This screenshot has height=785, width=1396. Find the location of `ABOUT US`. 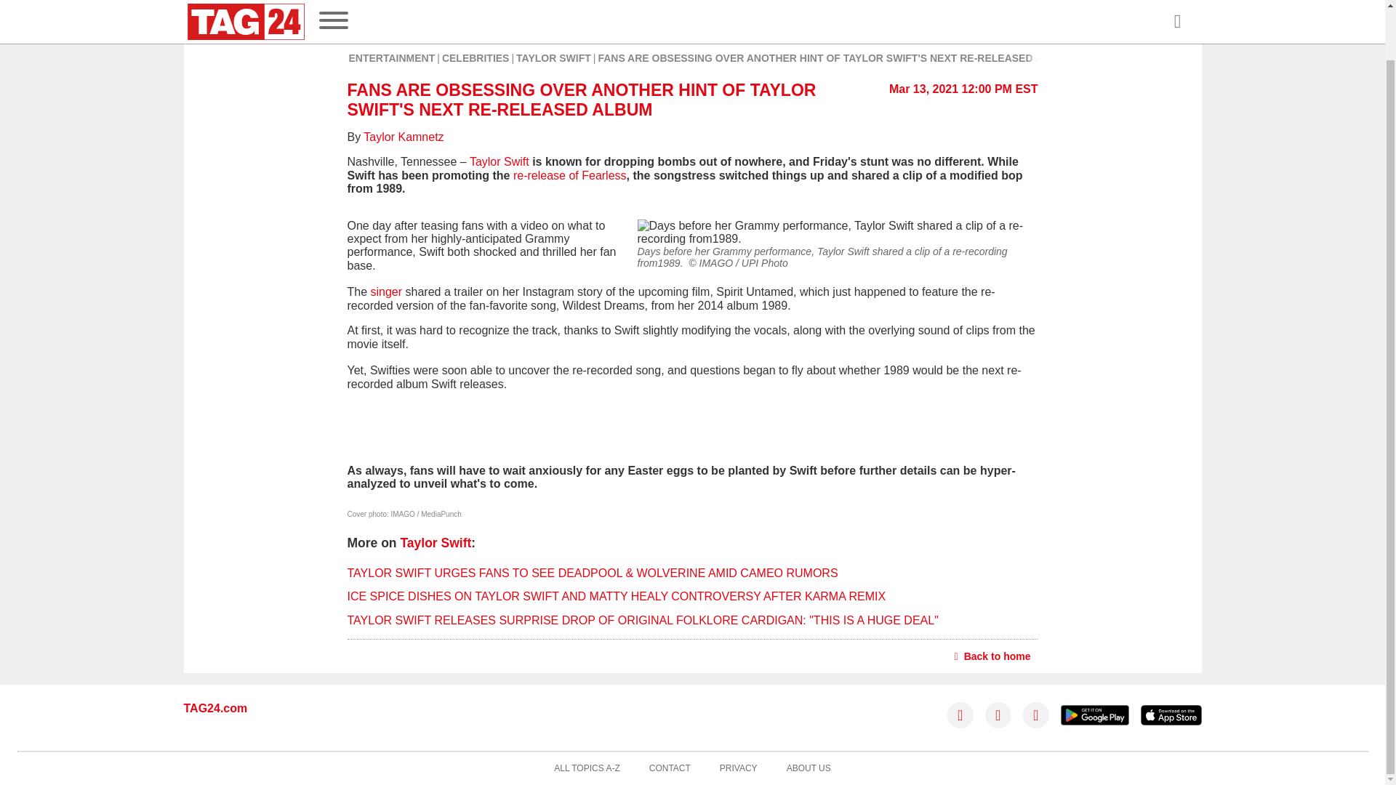

ABOUT US is located at coordinates (809, 768).